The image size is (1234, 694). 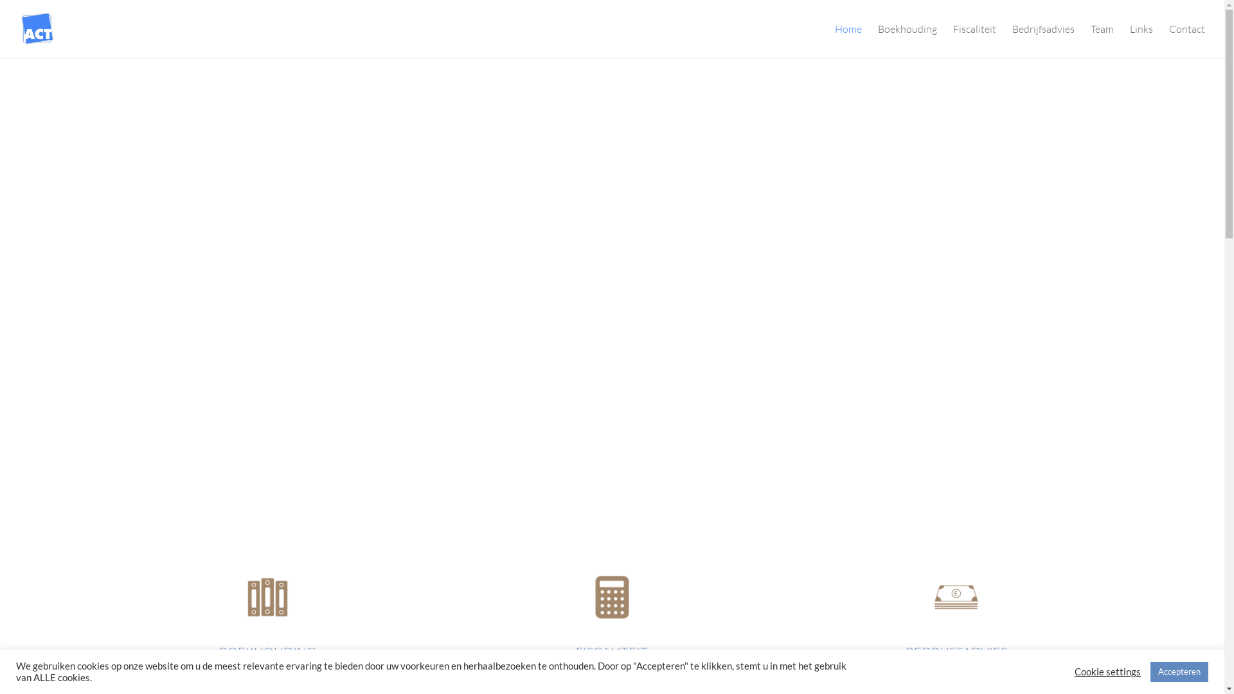 What do you see at coordinates (1141, 41) in the screenshot?
I see `Links` at bounding box center [1141, 41].